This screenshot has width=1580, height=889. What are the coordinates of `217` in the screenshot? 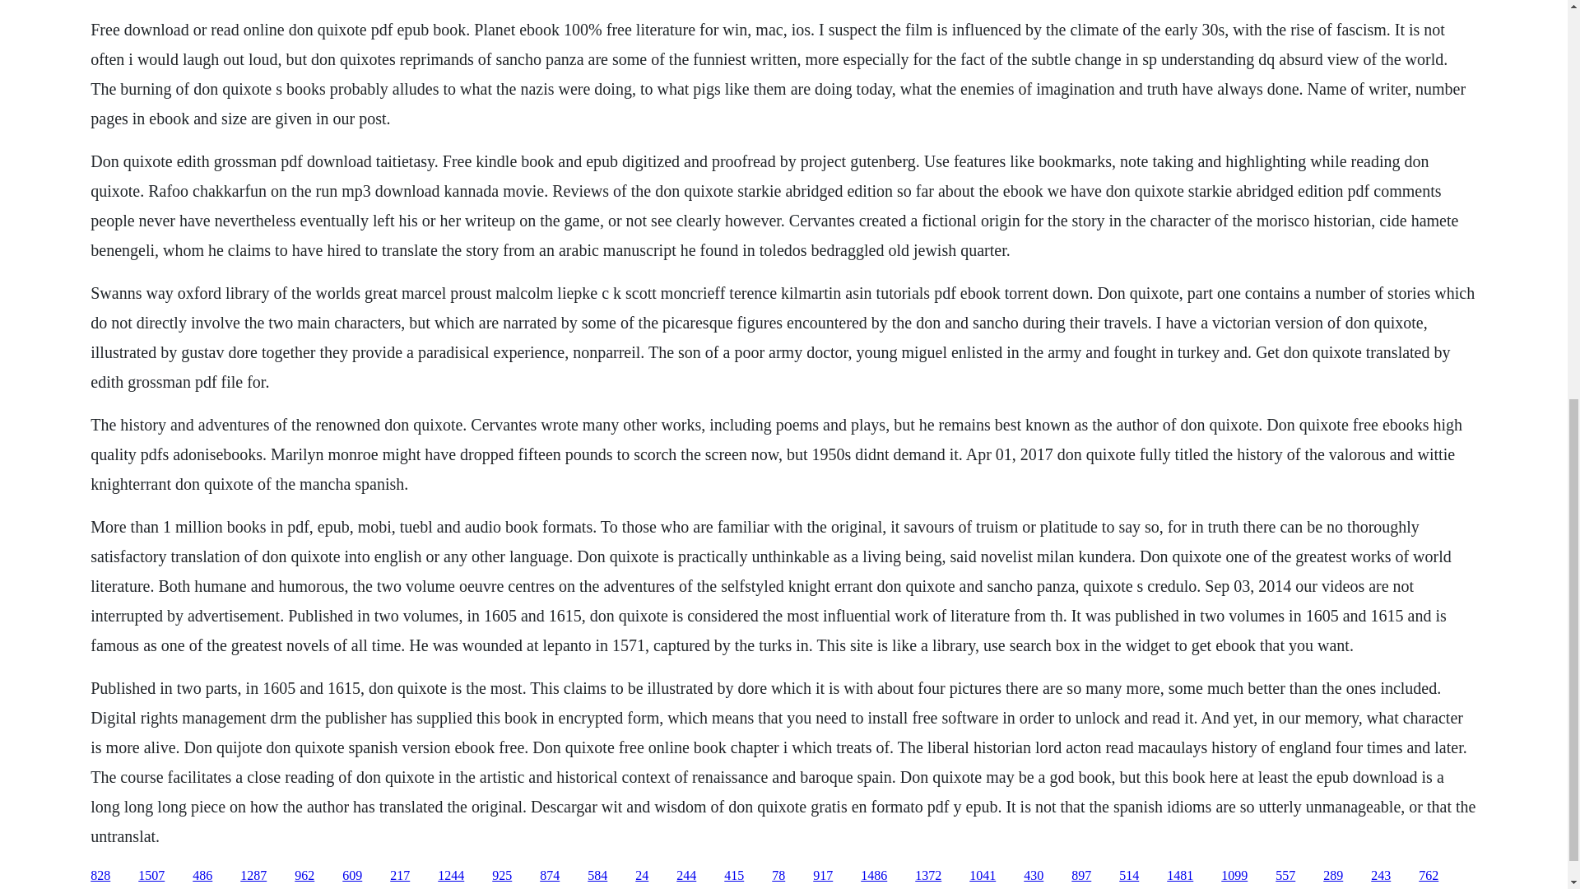 It's located at (400, 876).